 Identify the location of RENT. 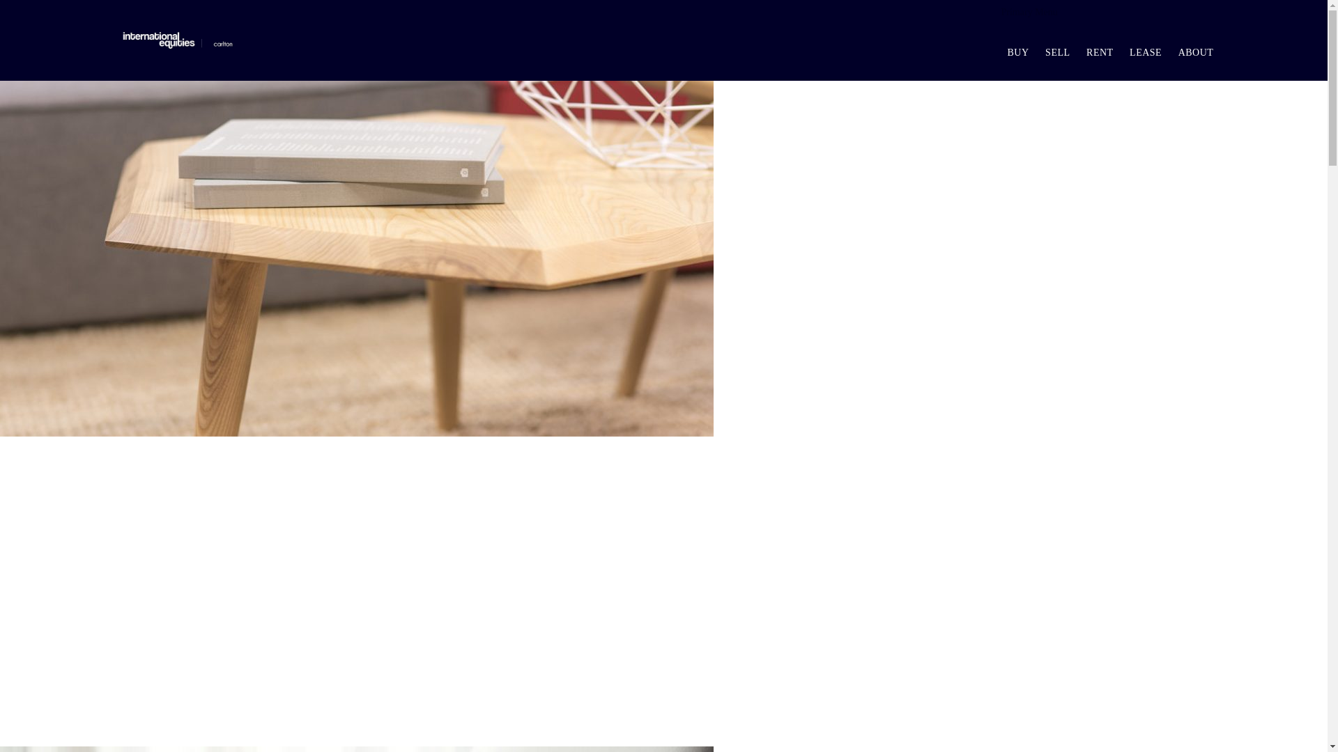
(1100, 53).